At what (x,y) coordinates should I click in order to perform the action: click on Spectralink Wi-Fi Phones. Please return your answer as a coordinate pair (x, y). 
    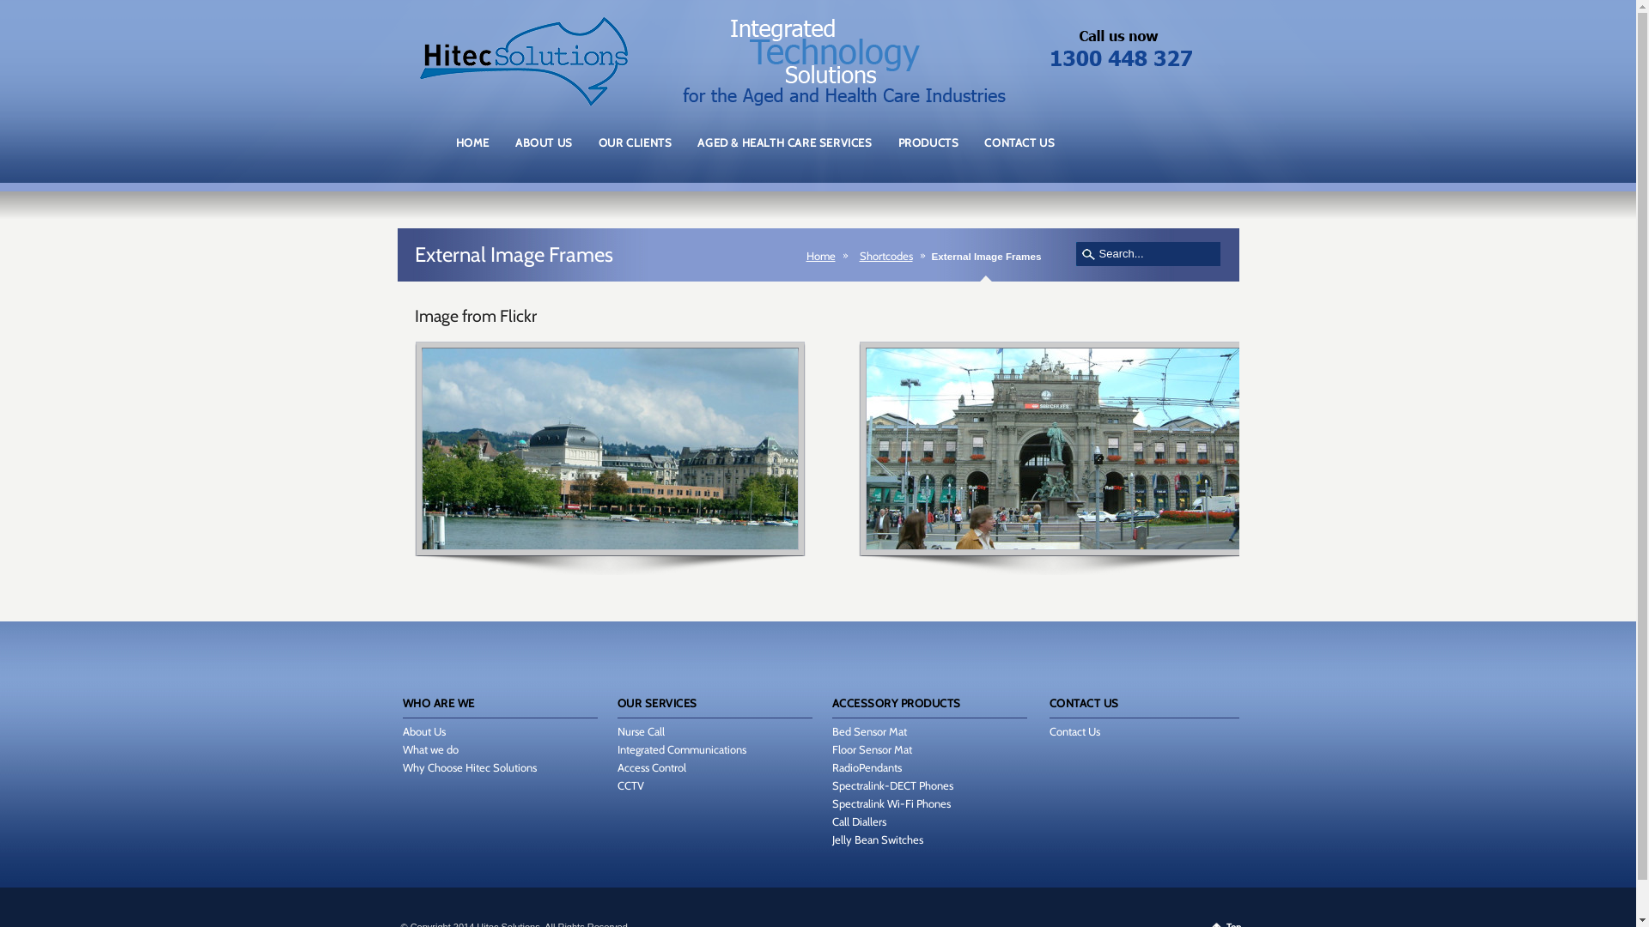
    Looking at the image, I should click on (891, 803).